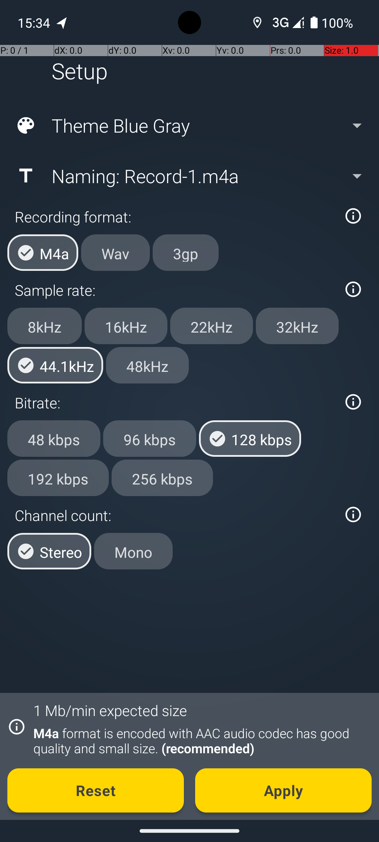 The image size is (379, 842). What do you see at coordinates (147, 365) in the screenshot?
I see `48kHz` at bounding box center [147, 365].